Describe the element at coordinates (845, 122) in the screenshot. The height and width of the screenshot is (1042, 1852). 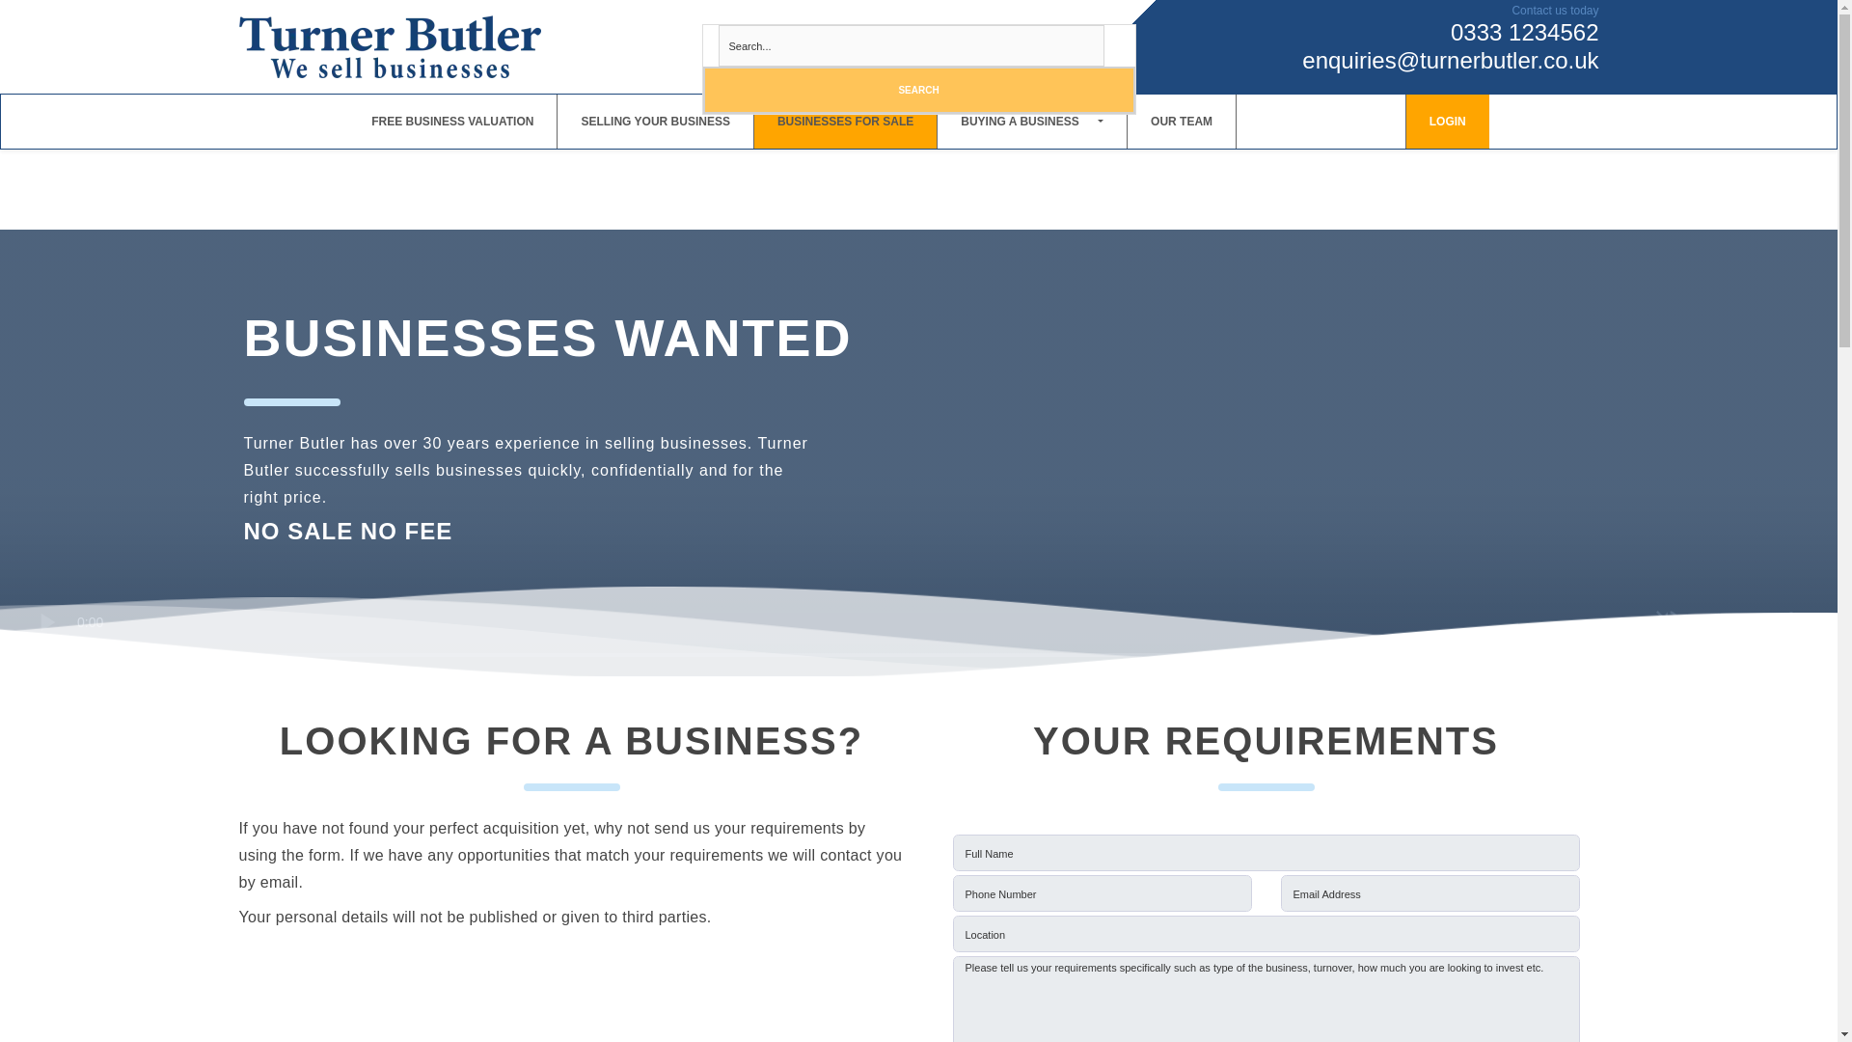
I see `BUSINESSES FOR SALE` at that location.